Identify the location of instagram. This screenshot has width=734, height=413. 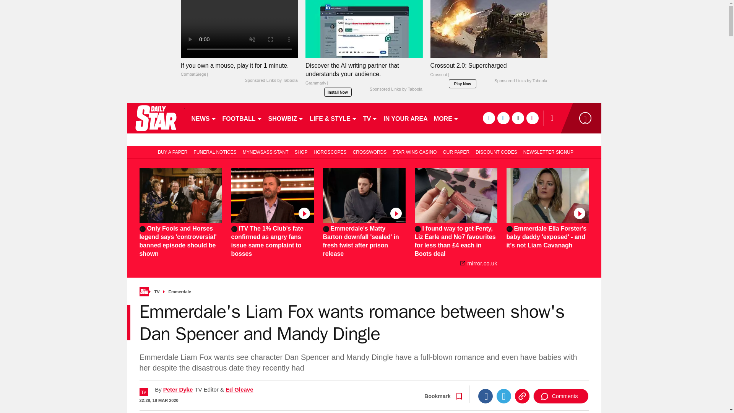
(532, 118).